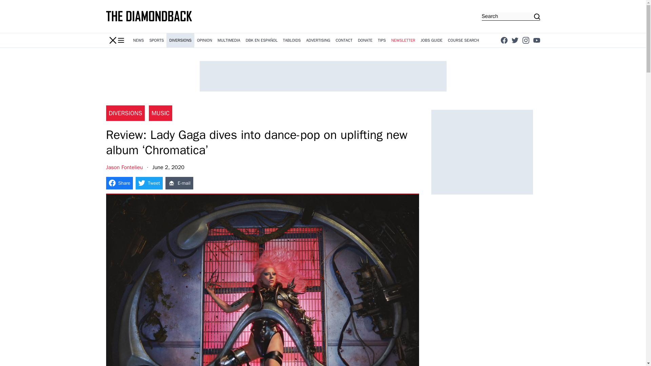 Image resolution: width=651 pixels, height=366 pixels. Describe the element at coordinates (292, 40) in the screenshot. I see `TABLOIDS` at that location.